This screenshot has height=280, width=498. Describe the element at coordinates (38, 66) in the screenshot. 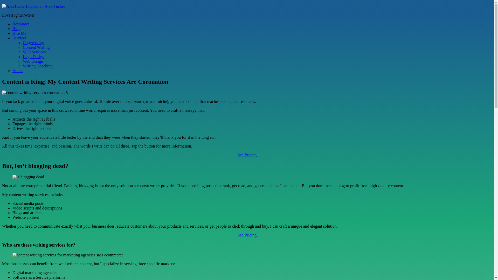

I see `Writing Coaching` at that location.